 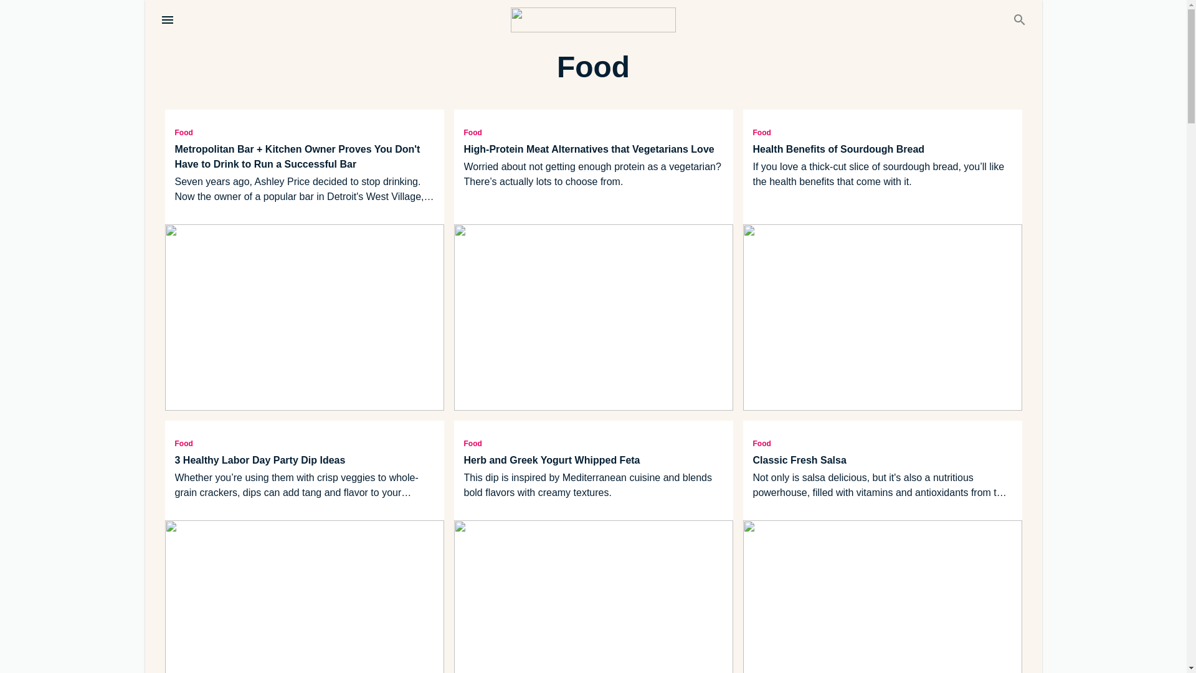 What do you see at coordinates (593, 149) in the screenshot?
I see `High-Protein Meat Alternatives that Vegetarians Love` at bounding box center [593, 149].